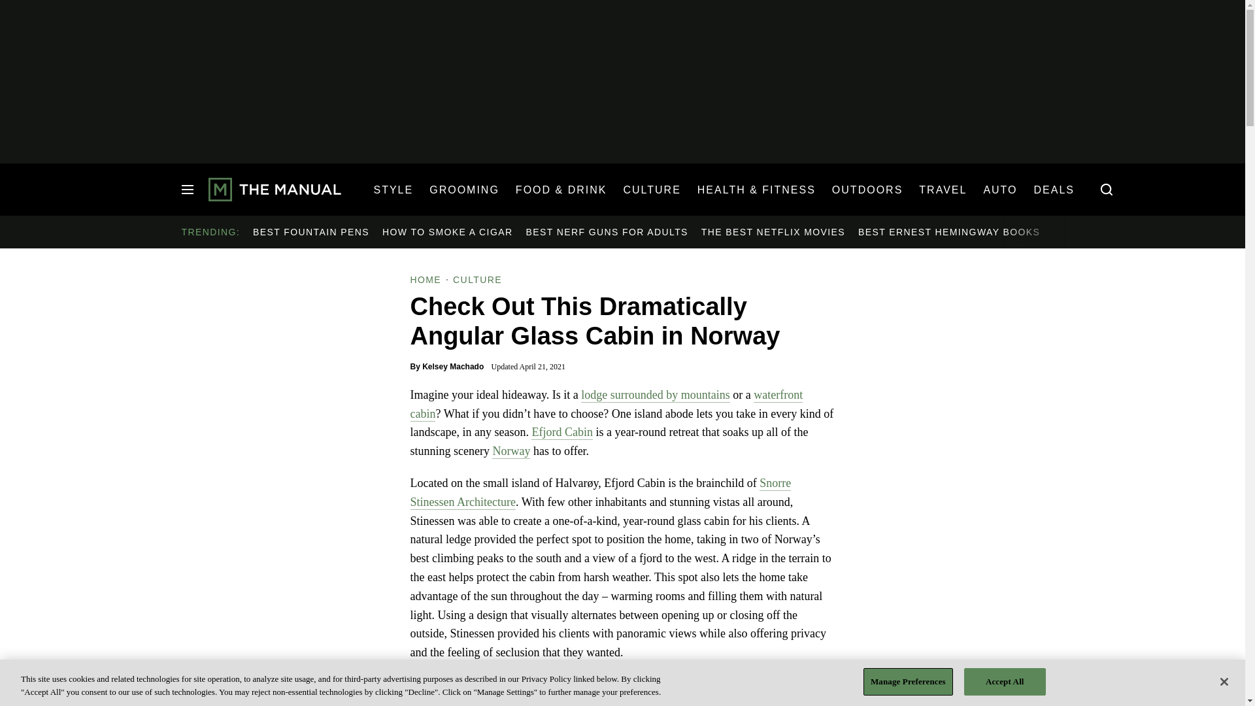 The height and width of the screenshot is (706, 1255). I want to click on OUTDOORS, so click(867, 190).